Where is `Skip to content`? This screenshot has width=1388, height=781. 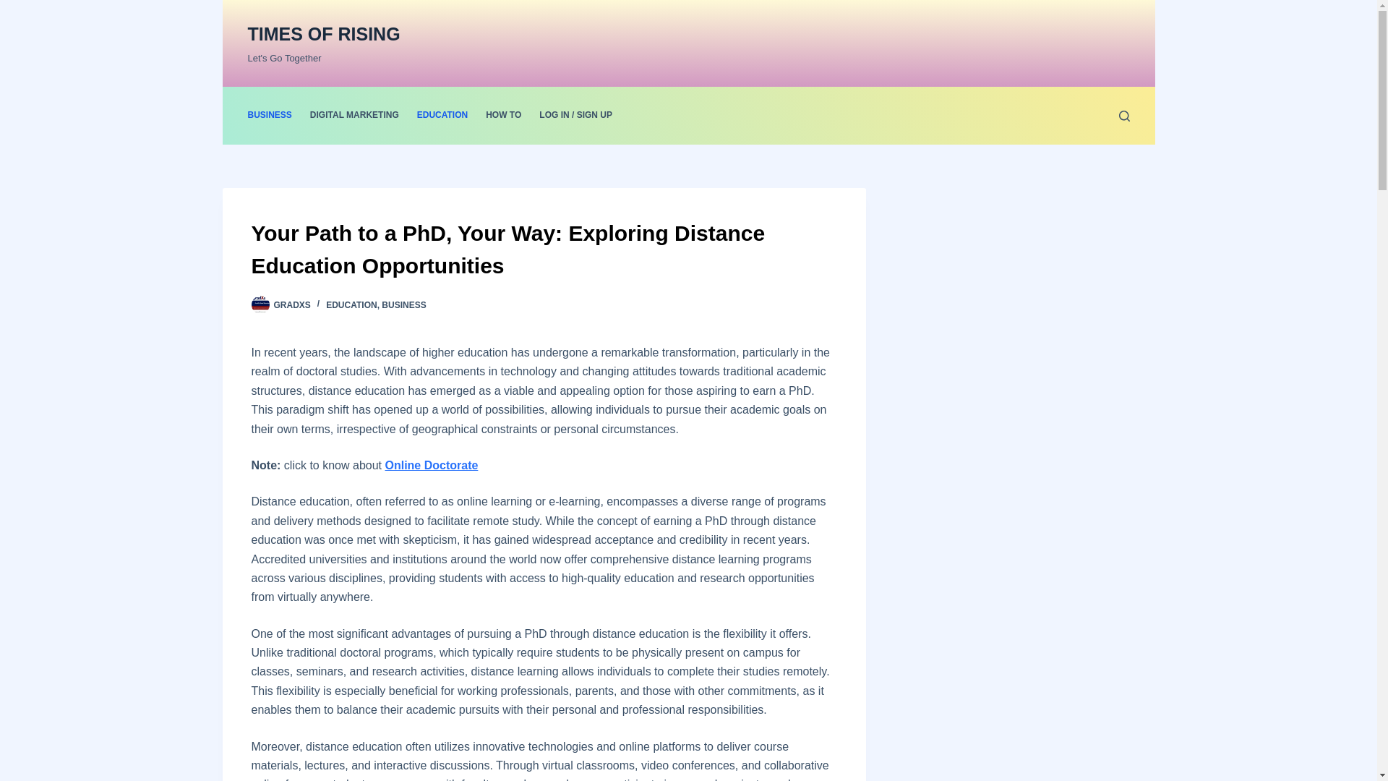
Skip to content is located at coordinates (14, 7).